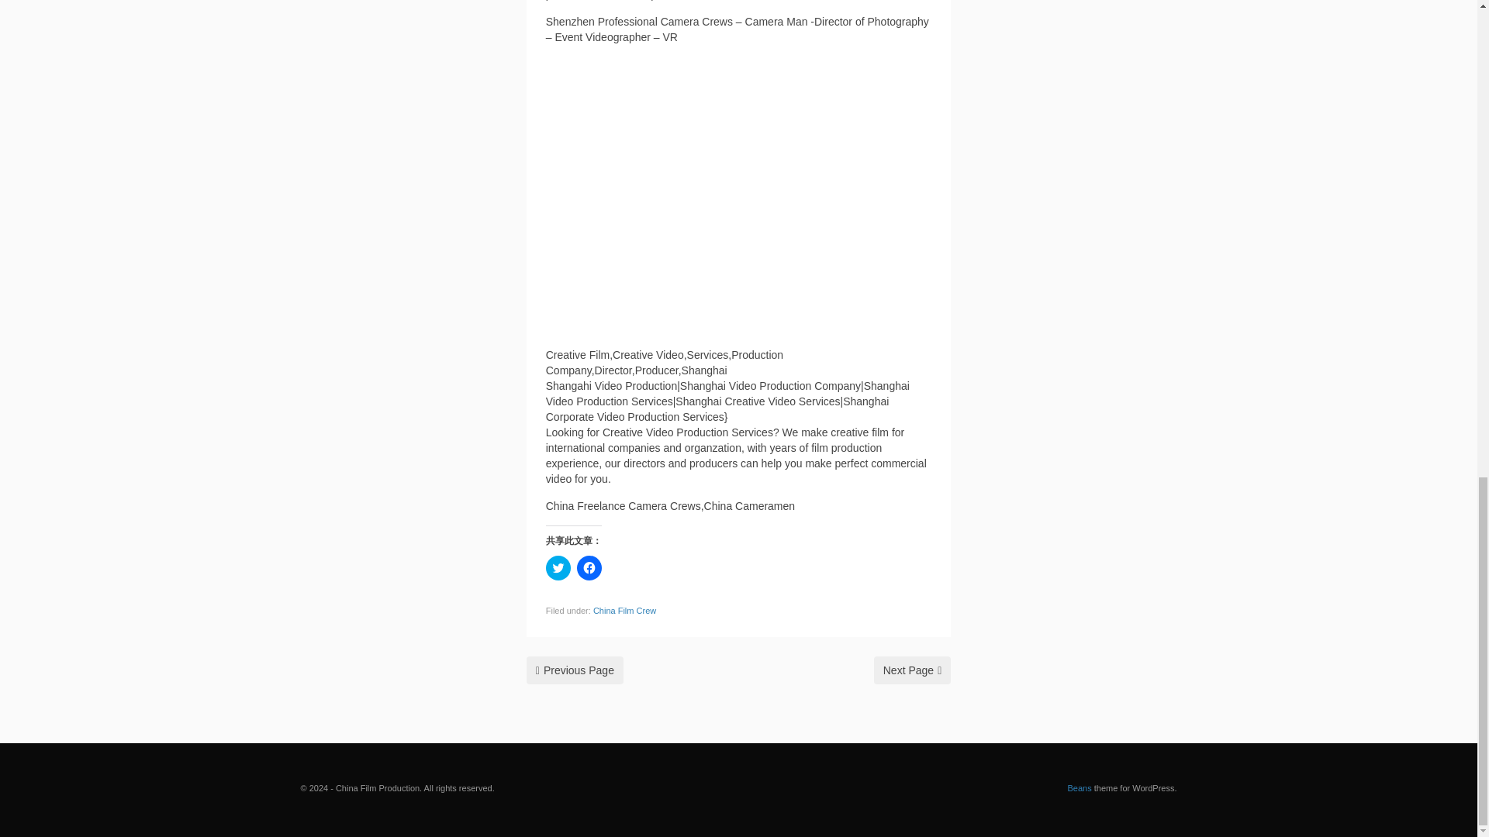 This screenshot has width=1489, height=837. I want to click on Click to share on Facebook, so click(589, 568).